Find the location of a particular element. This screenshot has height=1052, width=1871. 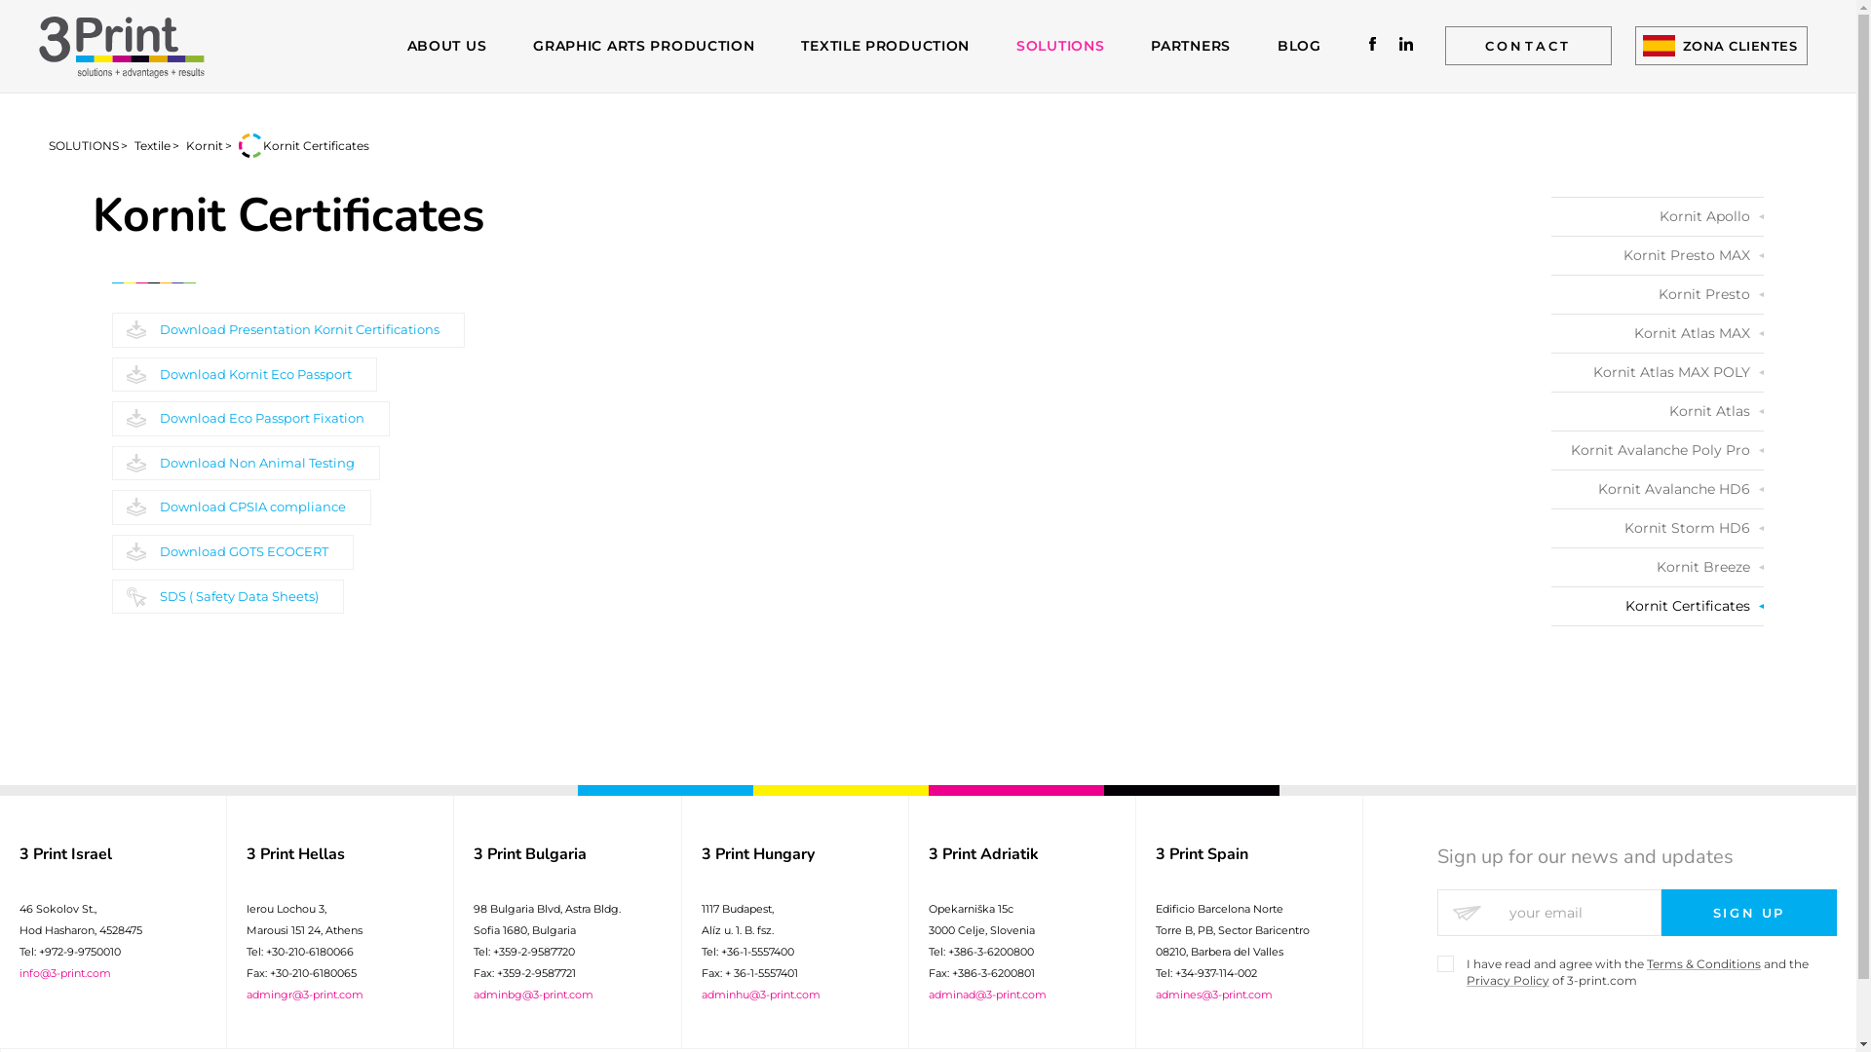

Kornit is located at coordinates (205, 146).